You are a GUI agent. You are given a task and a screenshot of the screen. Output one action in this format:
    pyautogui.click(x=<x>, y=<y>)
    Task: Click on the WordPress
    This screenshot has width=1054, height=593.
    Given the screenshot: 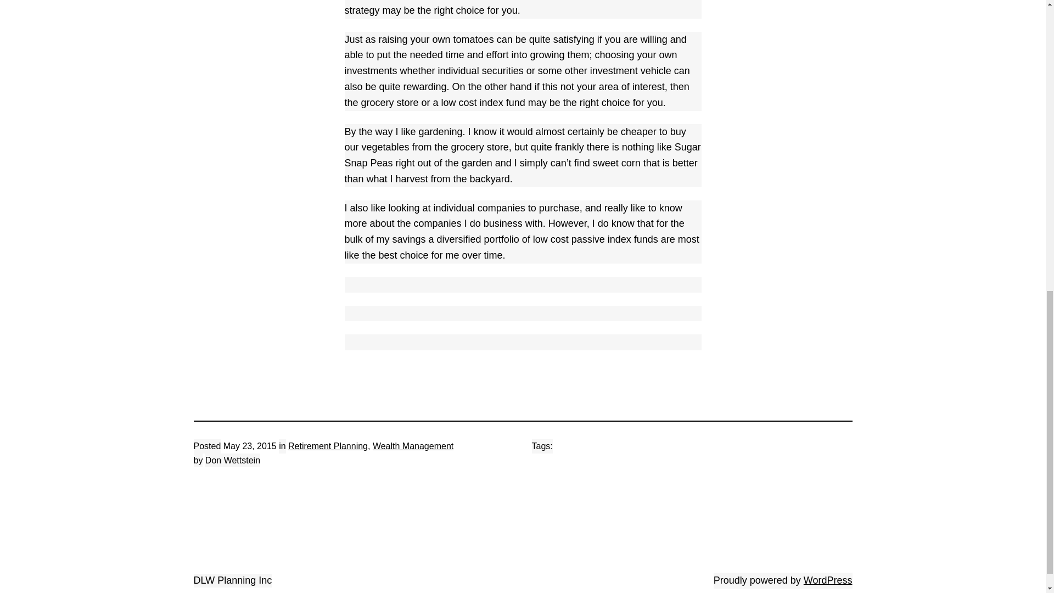 What is the action you would take?
    pyautogui.click(x=828, y=580)
    